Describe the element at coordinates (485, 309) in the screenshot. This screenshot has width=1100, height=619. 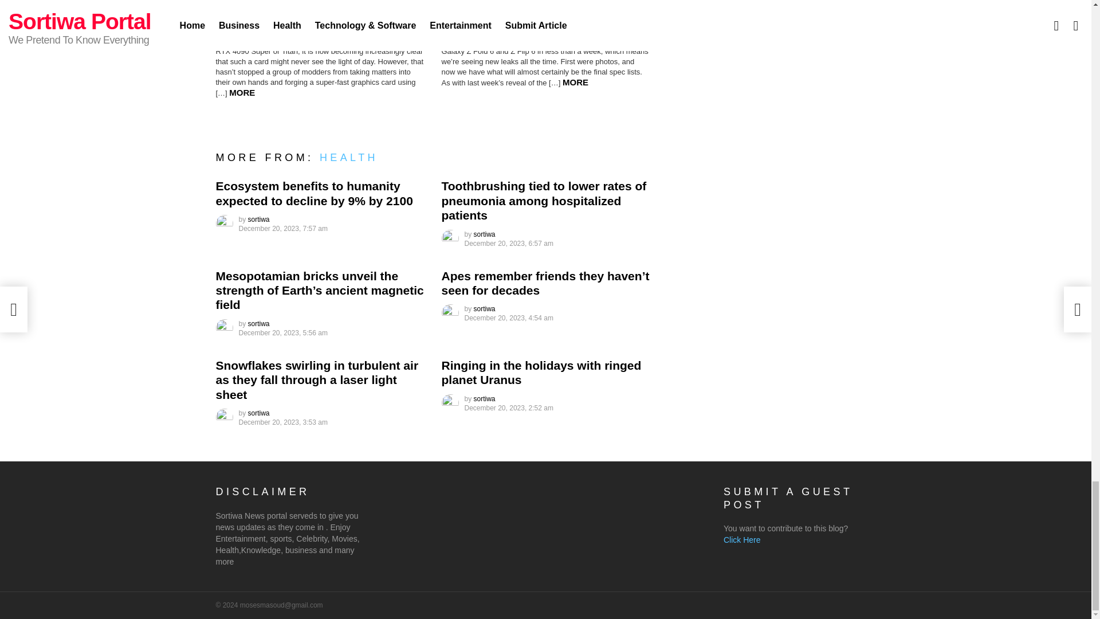
I see `Posts by sortiwa` at that location.